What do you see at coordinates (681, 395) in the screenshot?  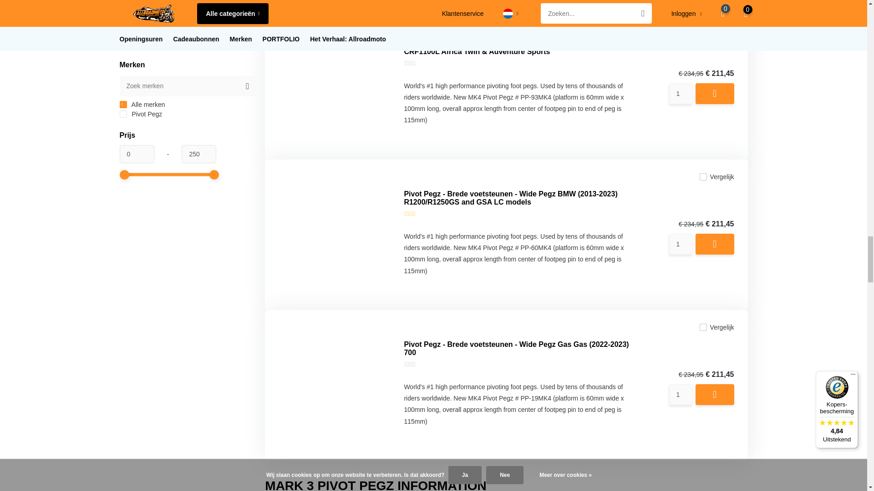 I see `1` at bounding box center [681, 395].